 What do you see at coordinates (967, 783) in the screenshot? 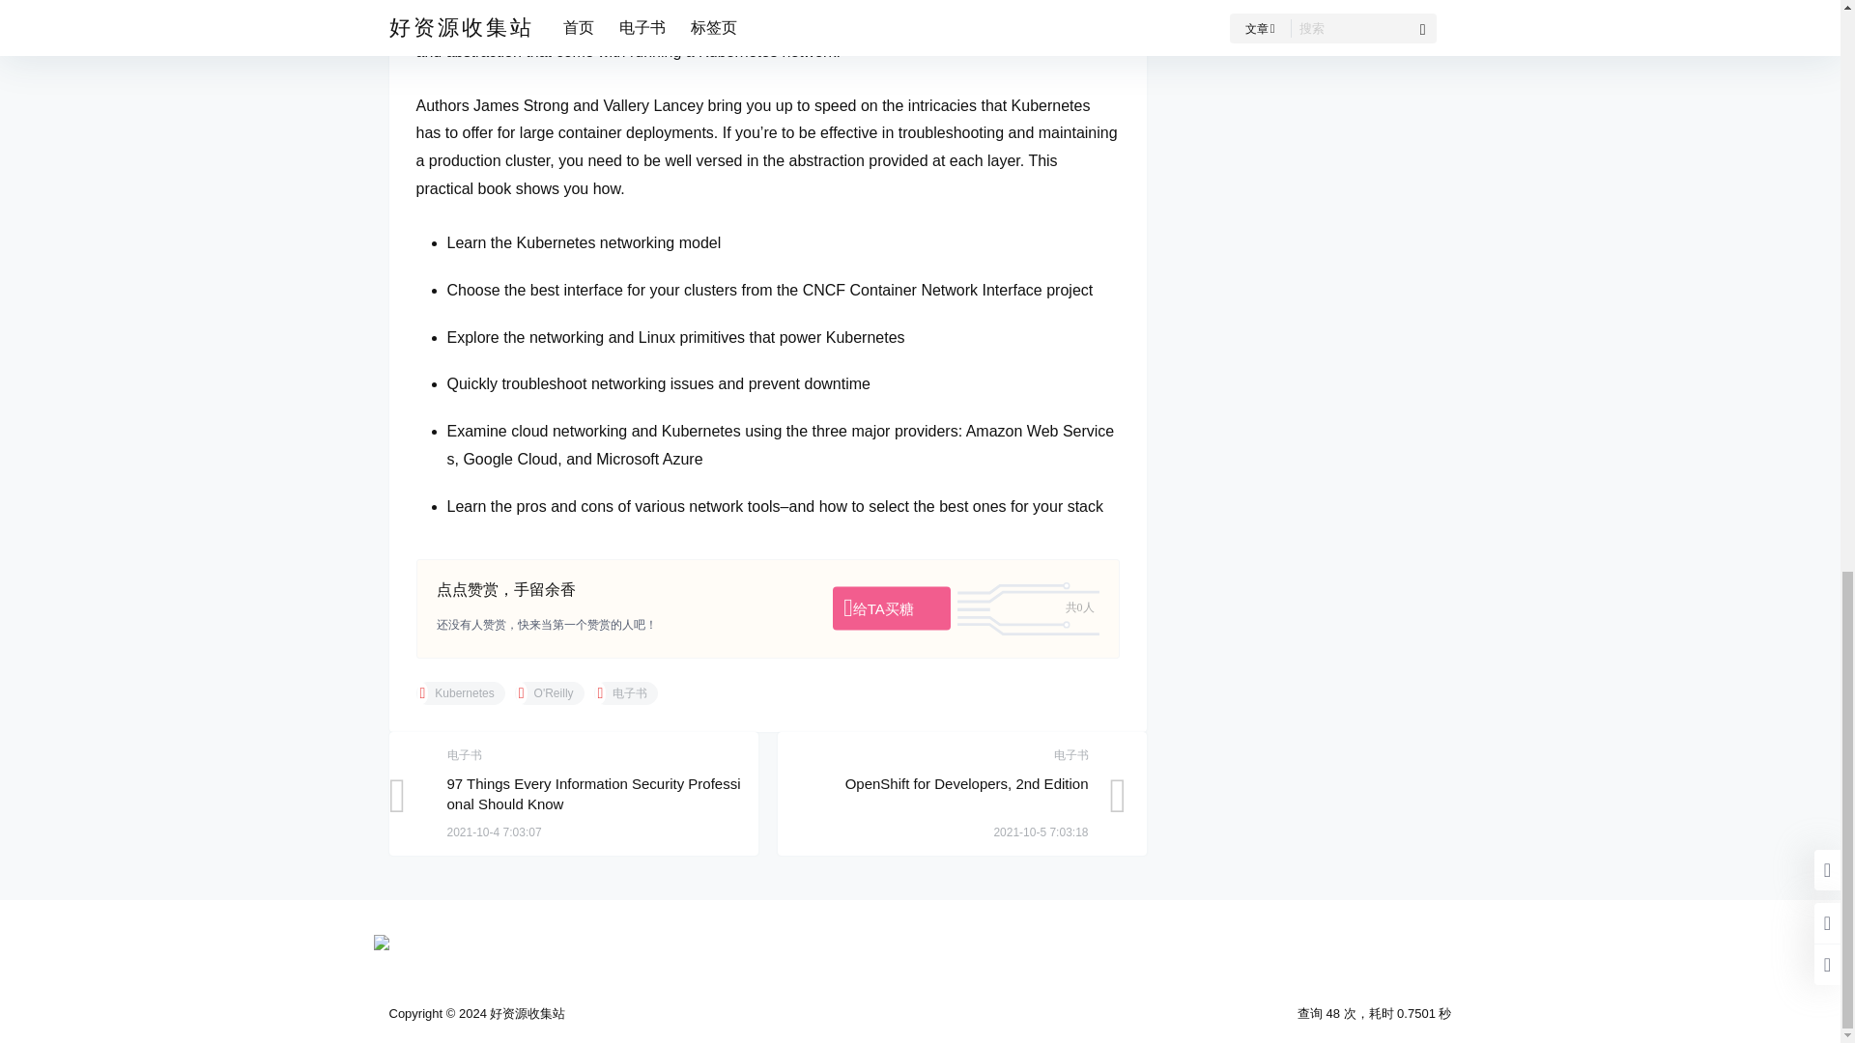
I see `OpenShift for Developers, 2nd Edition` at bounding box center [967, 783].